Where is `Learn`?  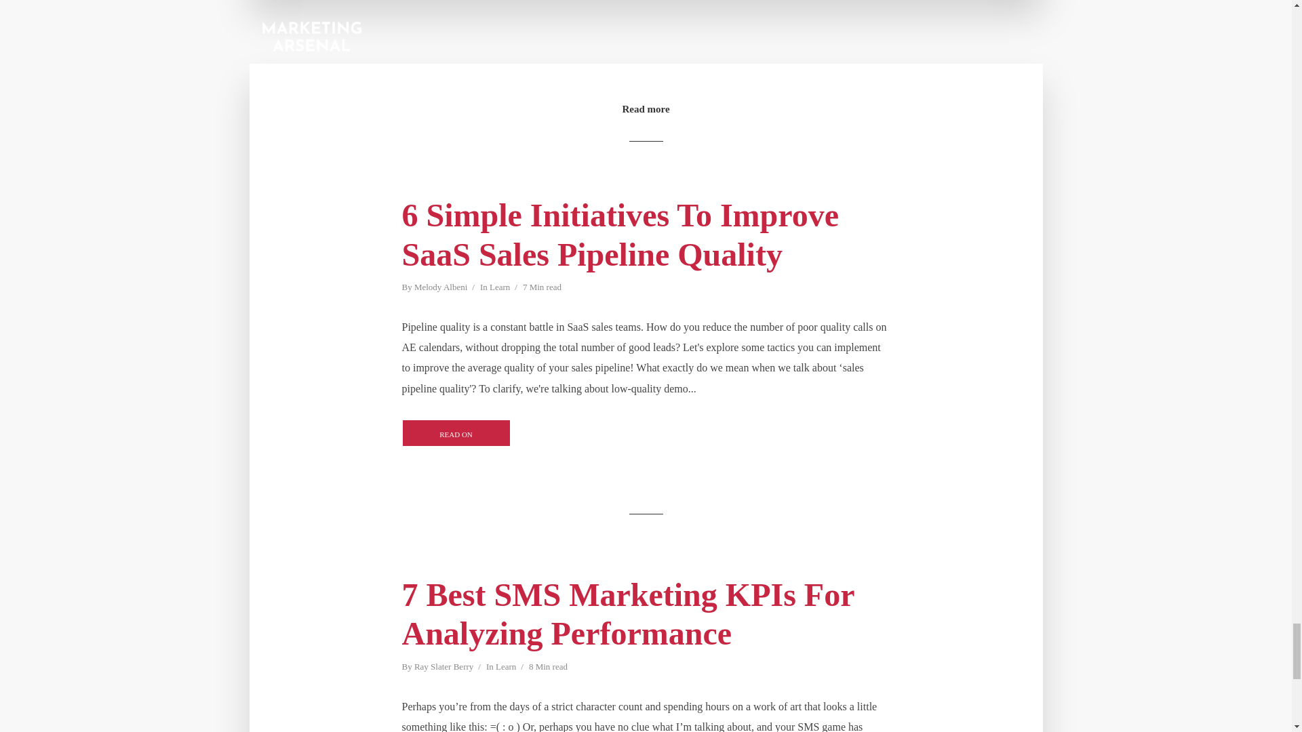
Learn is located at coordinates (506, 668).